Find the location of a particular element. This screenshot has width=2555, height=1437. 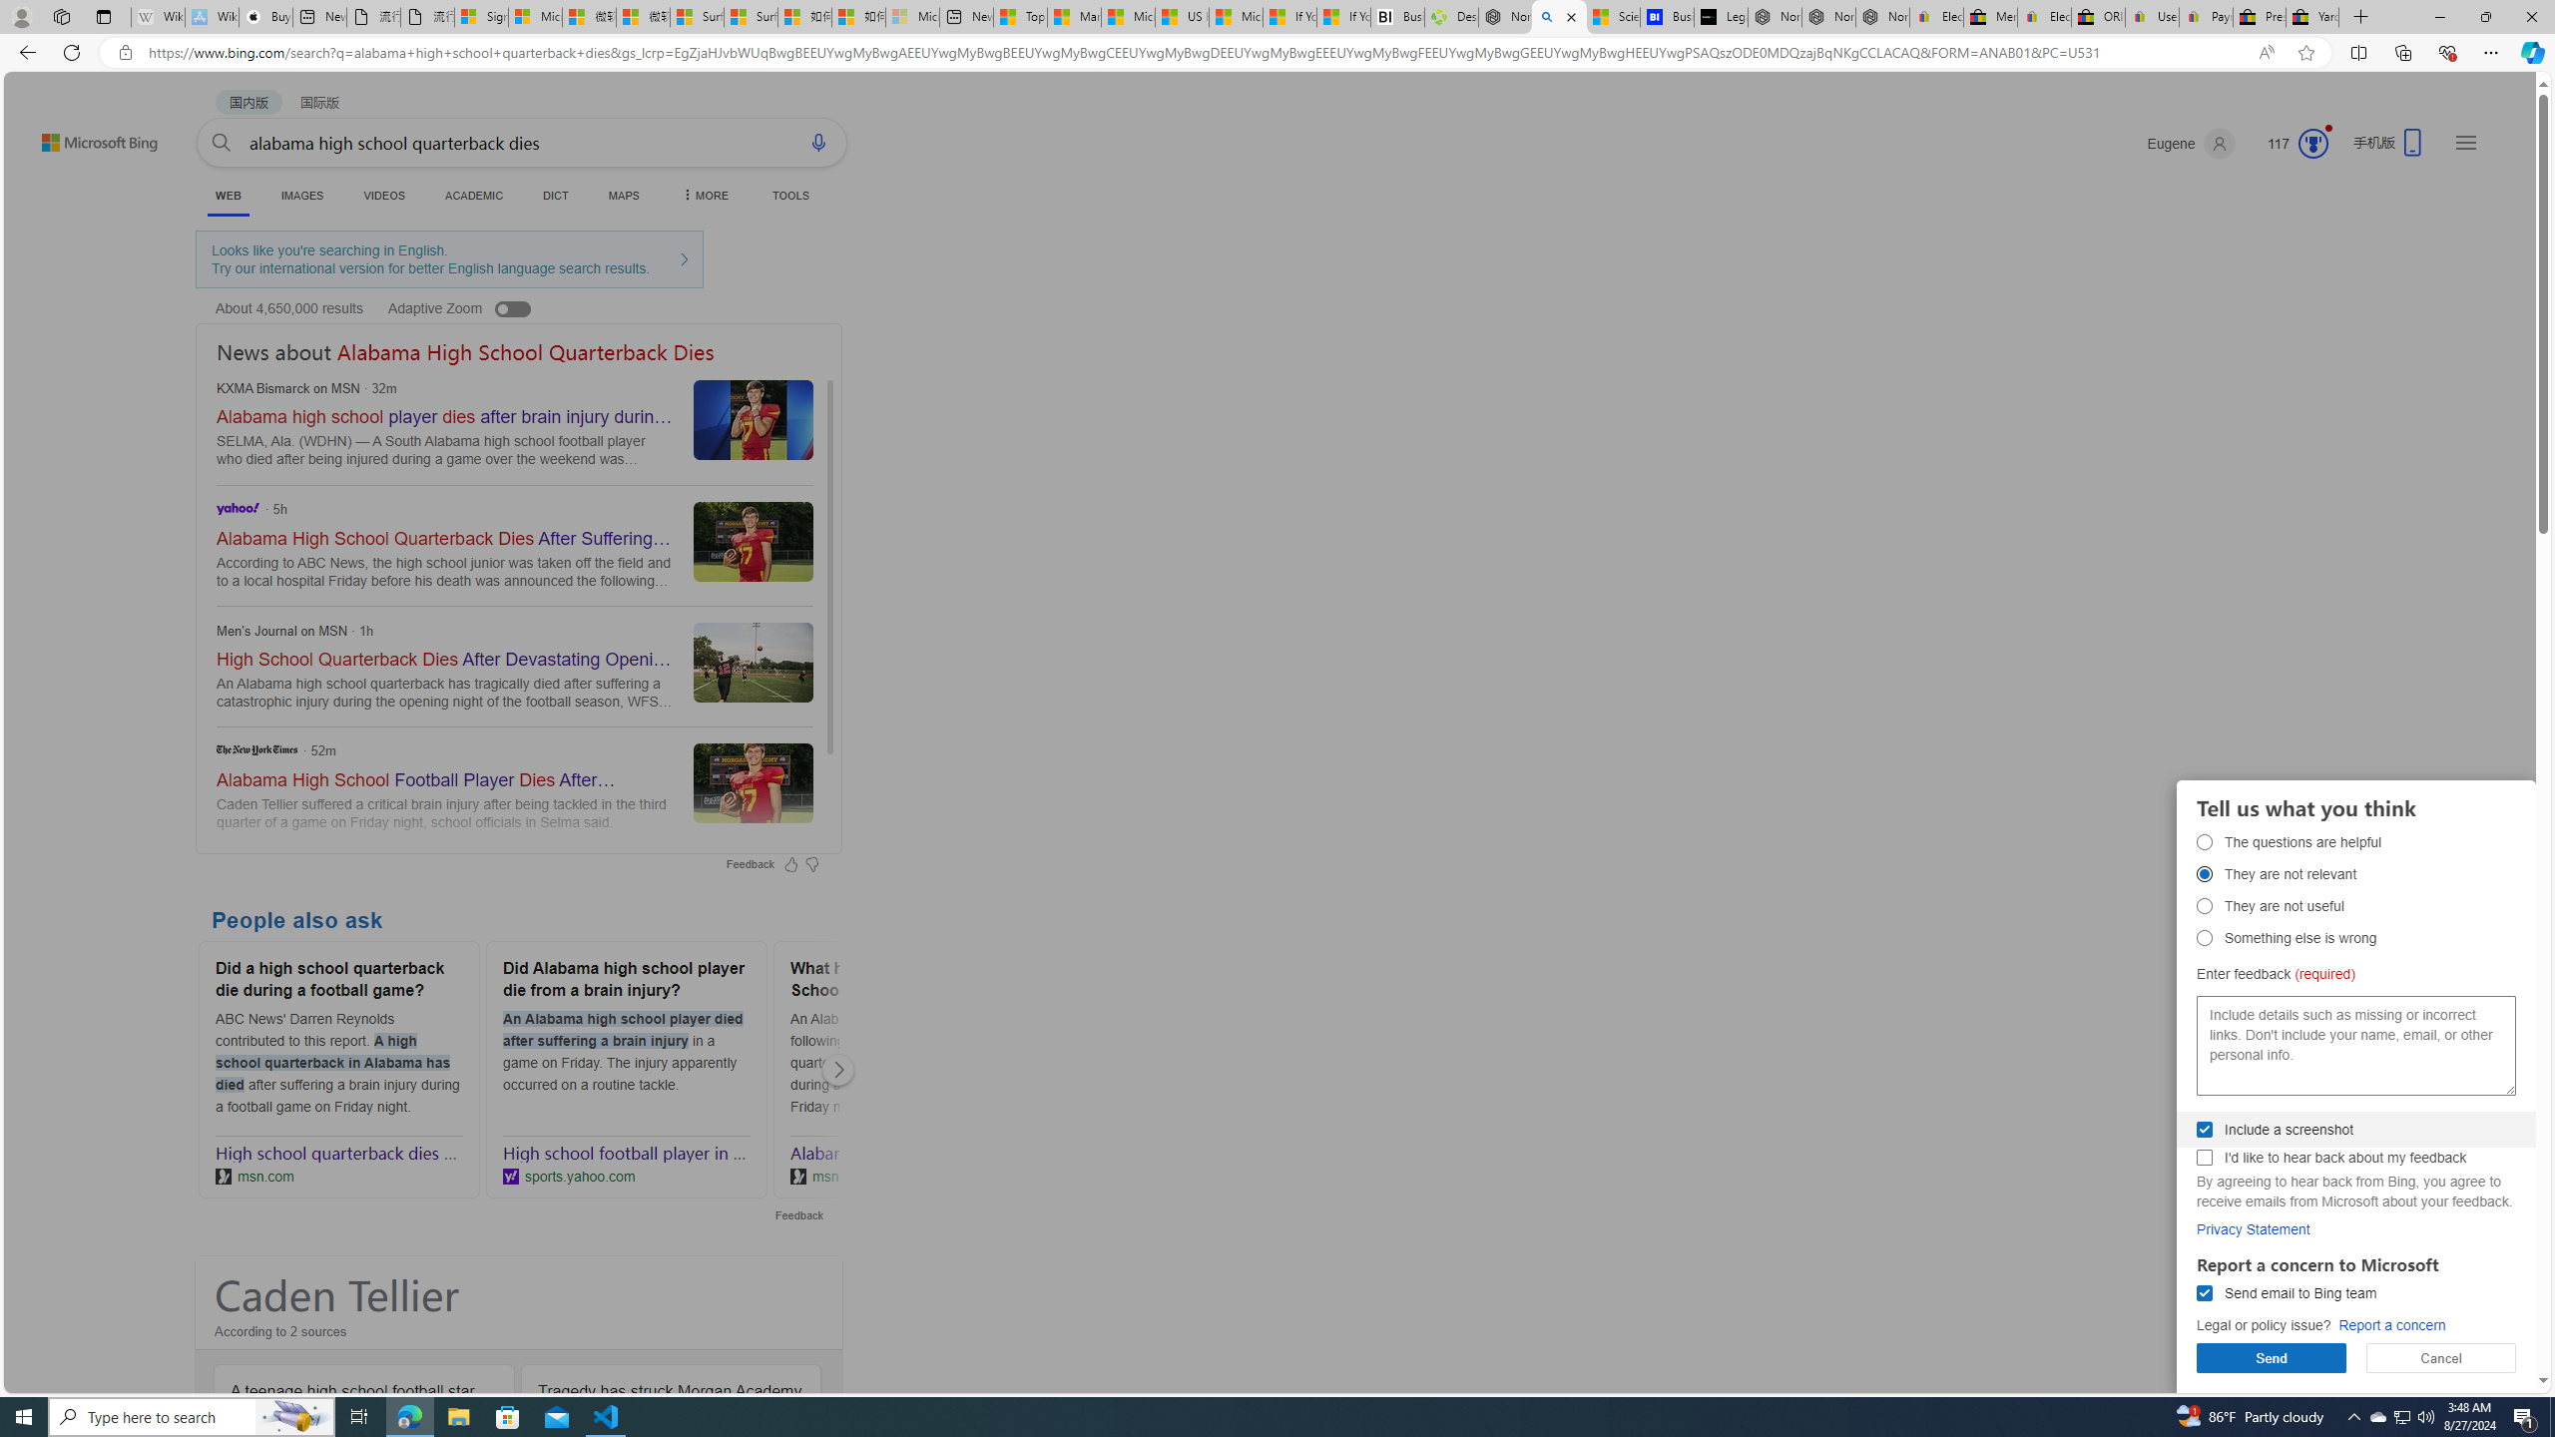

Send is located at coordinates (2272, 1358).